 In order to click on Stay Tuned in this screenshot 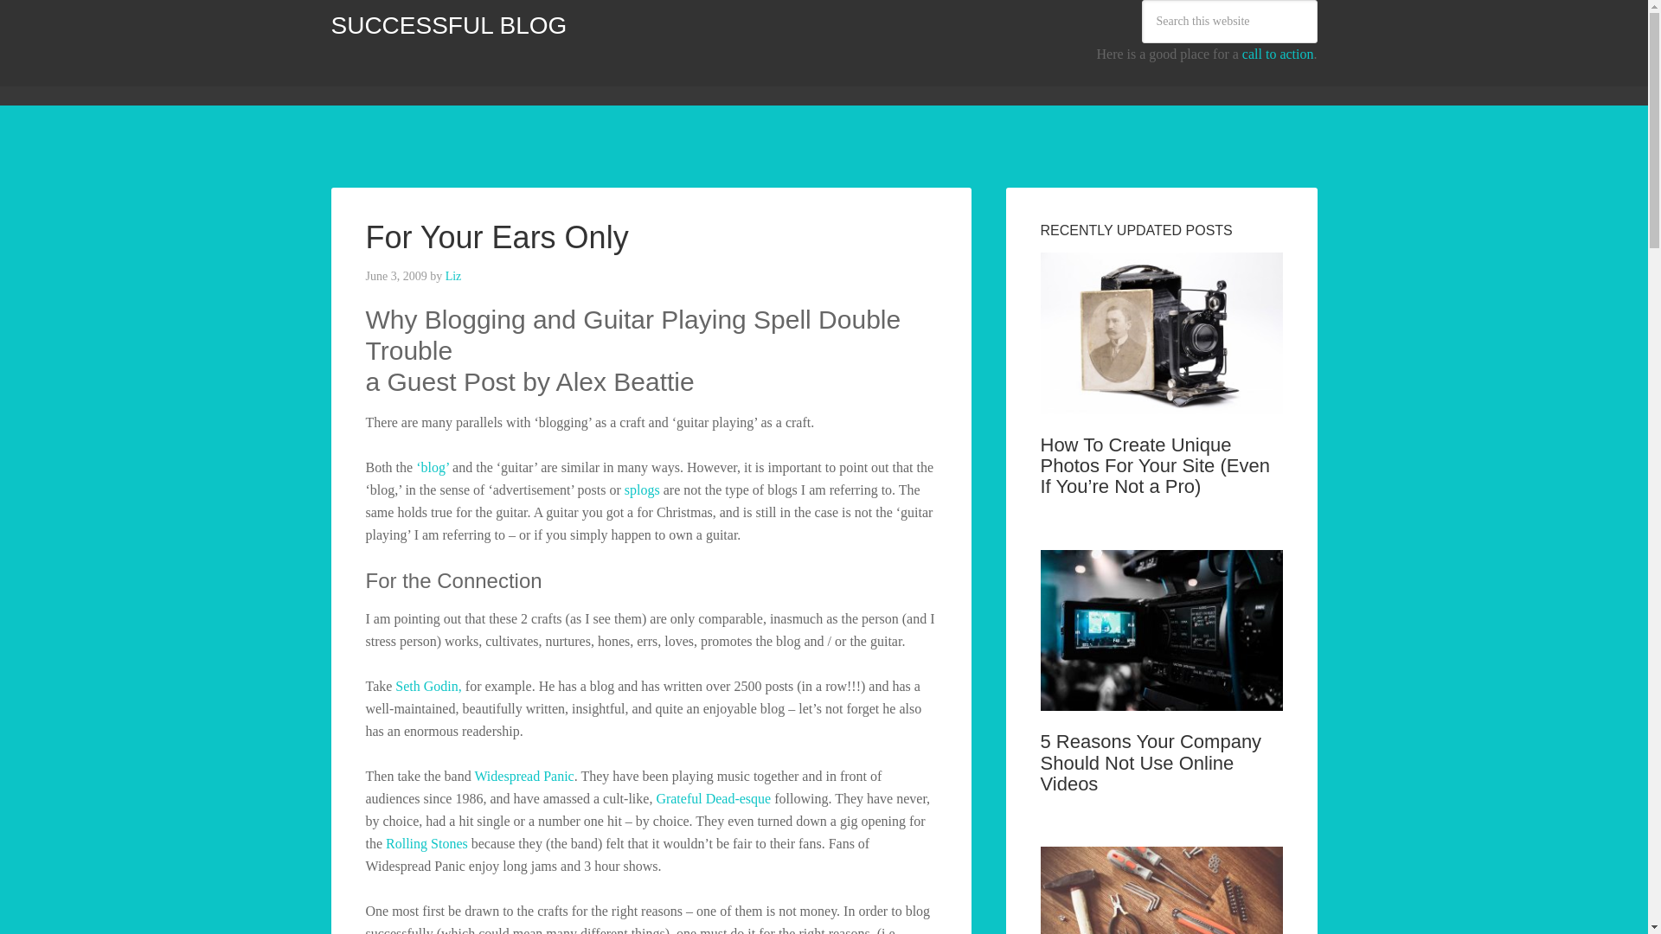, I will do `click(806, 79)`.